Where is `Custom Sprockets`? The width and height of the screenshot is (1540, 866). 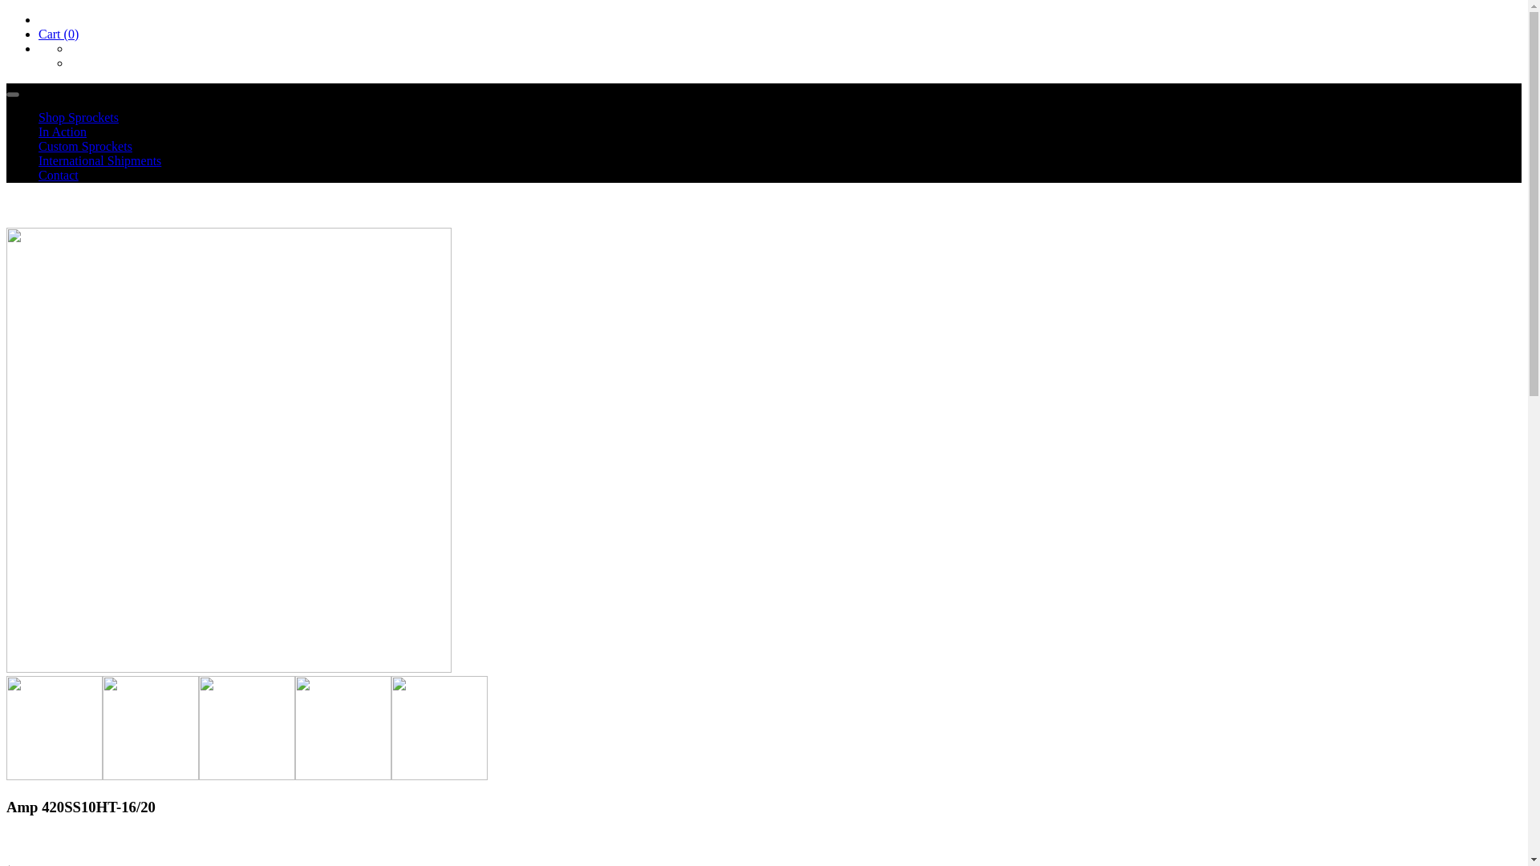 Custom Sprockets is located at coordinates (85, 146).